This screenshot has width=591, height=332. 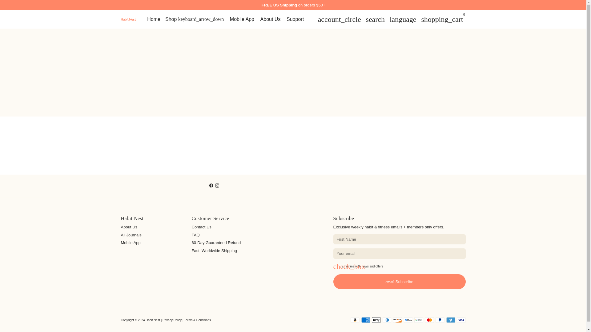 I want to click on Cart, so click(x=442, y=19).